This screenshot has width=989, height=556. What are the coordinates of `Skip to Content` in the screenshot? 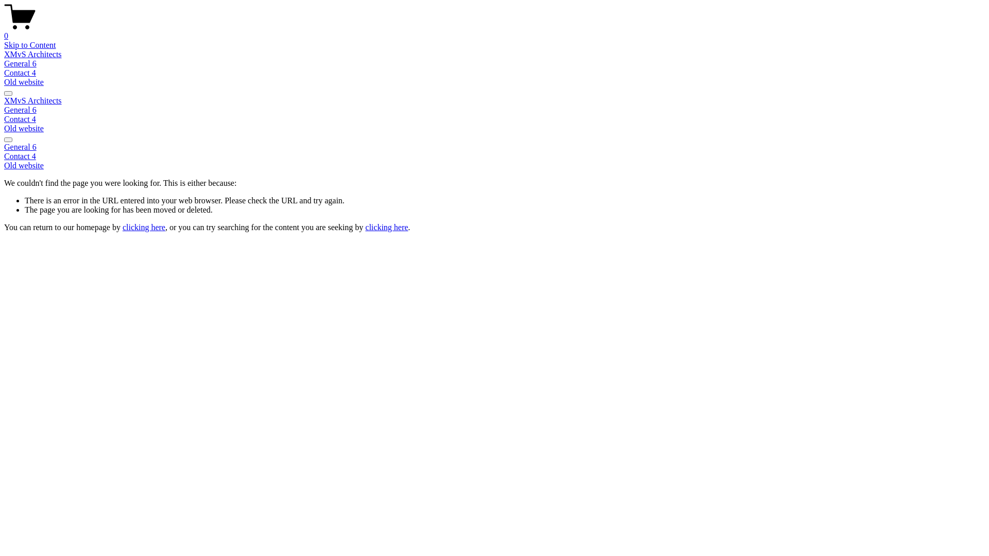 It's located at (30, 45).